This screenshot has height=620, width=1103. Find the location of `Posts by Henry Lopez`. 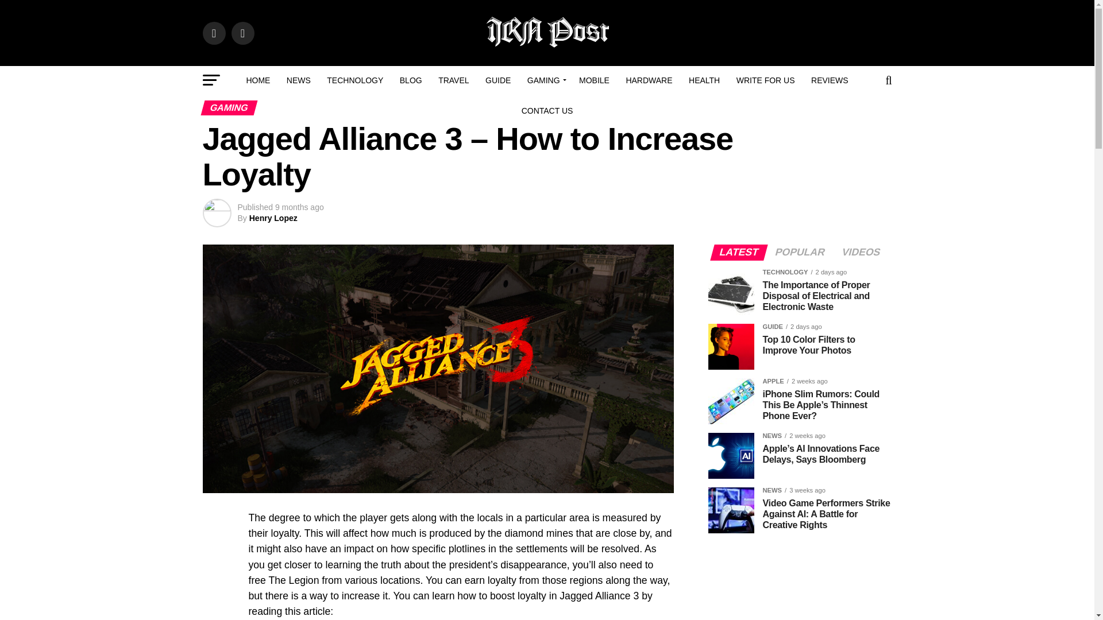

Posts by Henry Lopez is located at coordinates (273, 218).